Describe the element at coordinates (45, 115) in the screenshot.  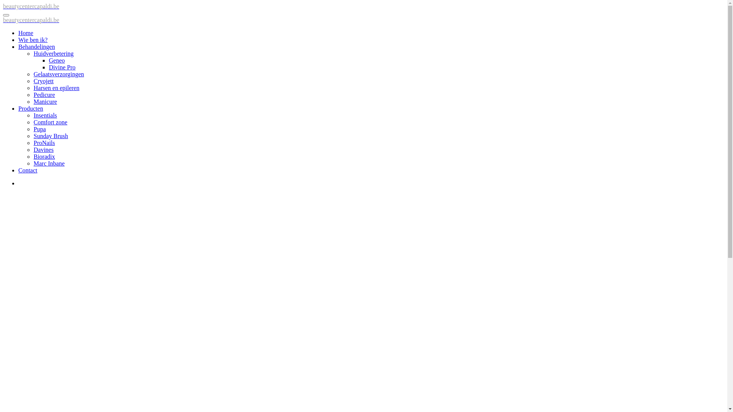
I see `Insentials` at that location.